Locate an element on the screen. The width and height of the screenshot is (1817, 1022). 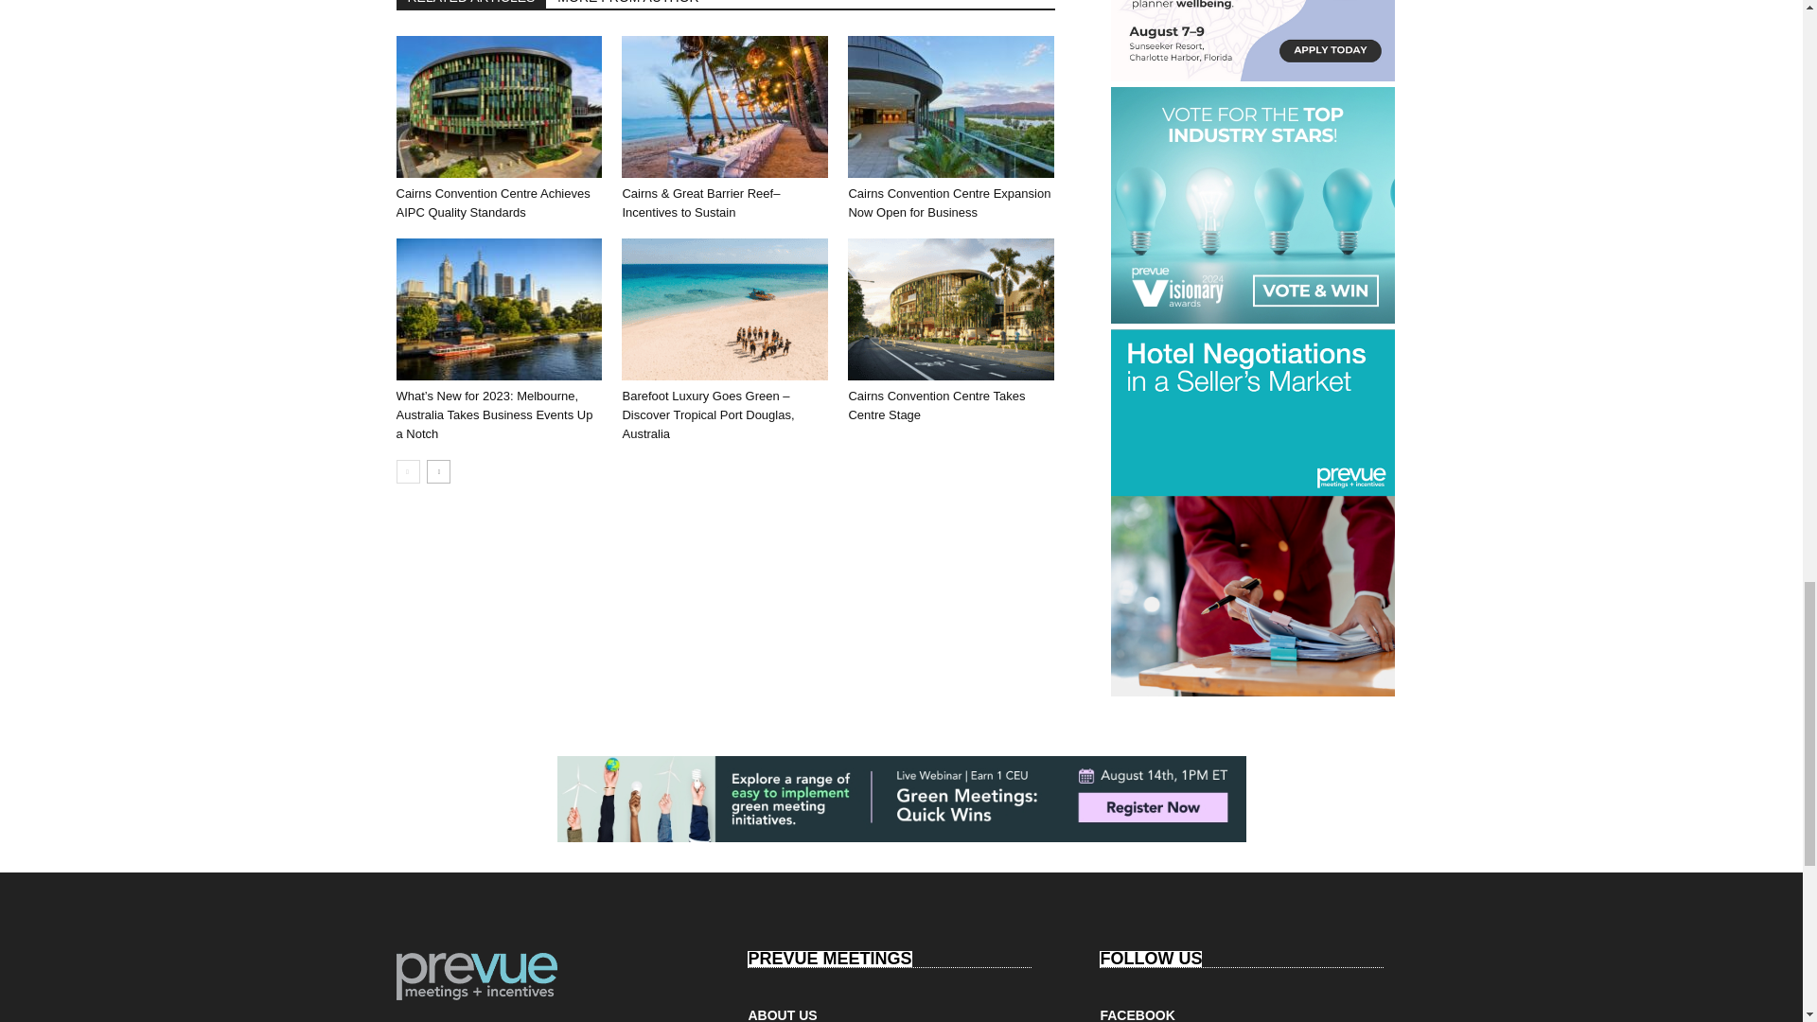
Cairns Convention Centre Achieves AIPC Quality Standards is located at coordinates (492, 203).